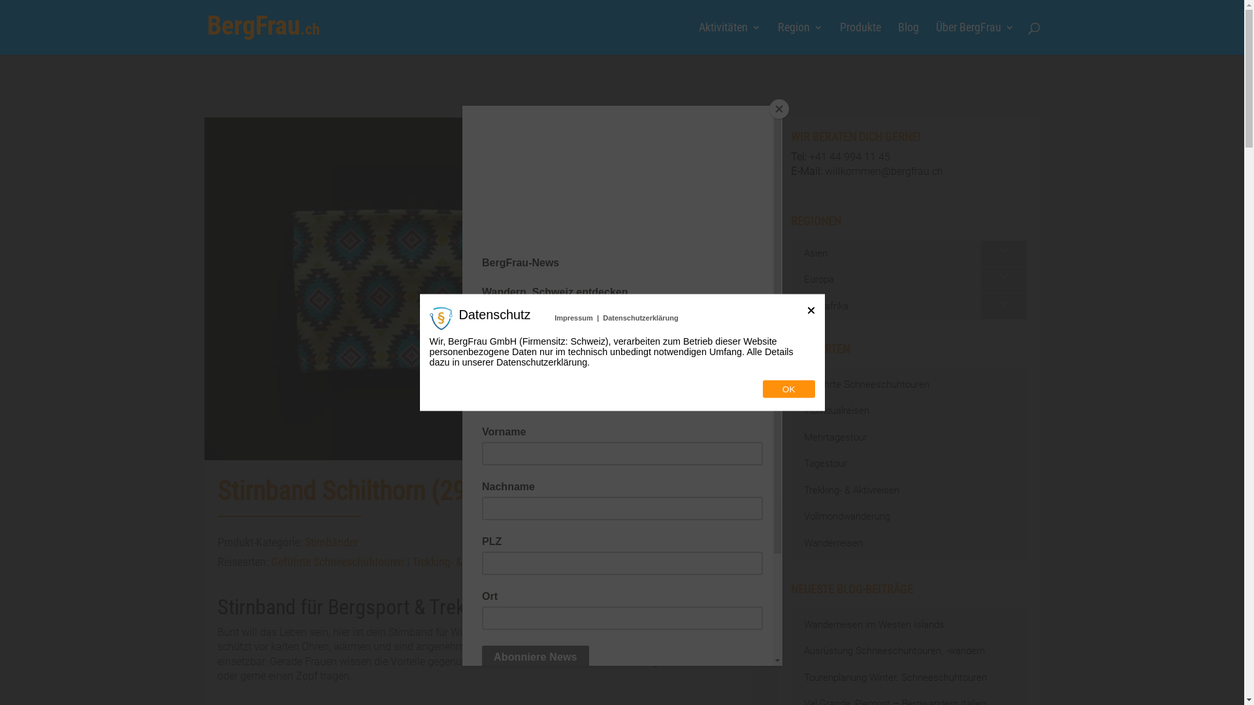  I want to click on +41 44 994 11 45, so click(850, 157).